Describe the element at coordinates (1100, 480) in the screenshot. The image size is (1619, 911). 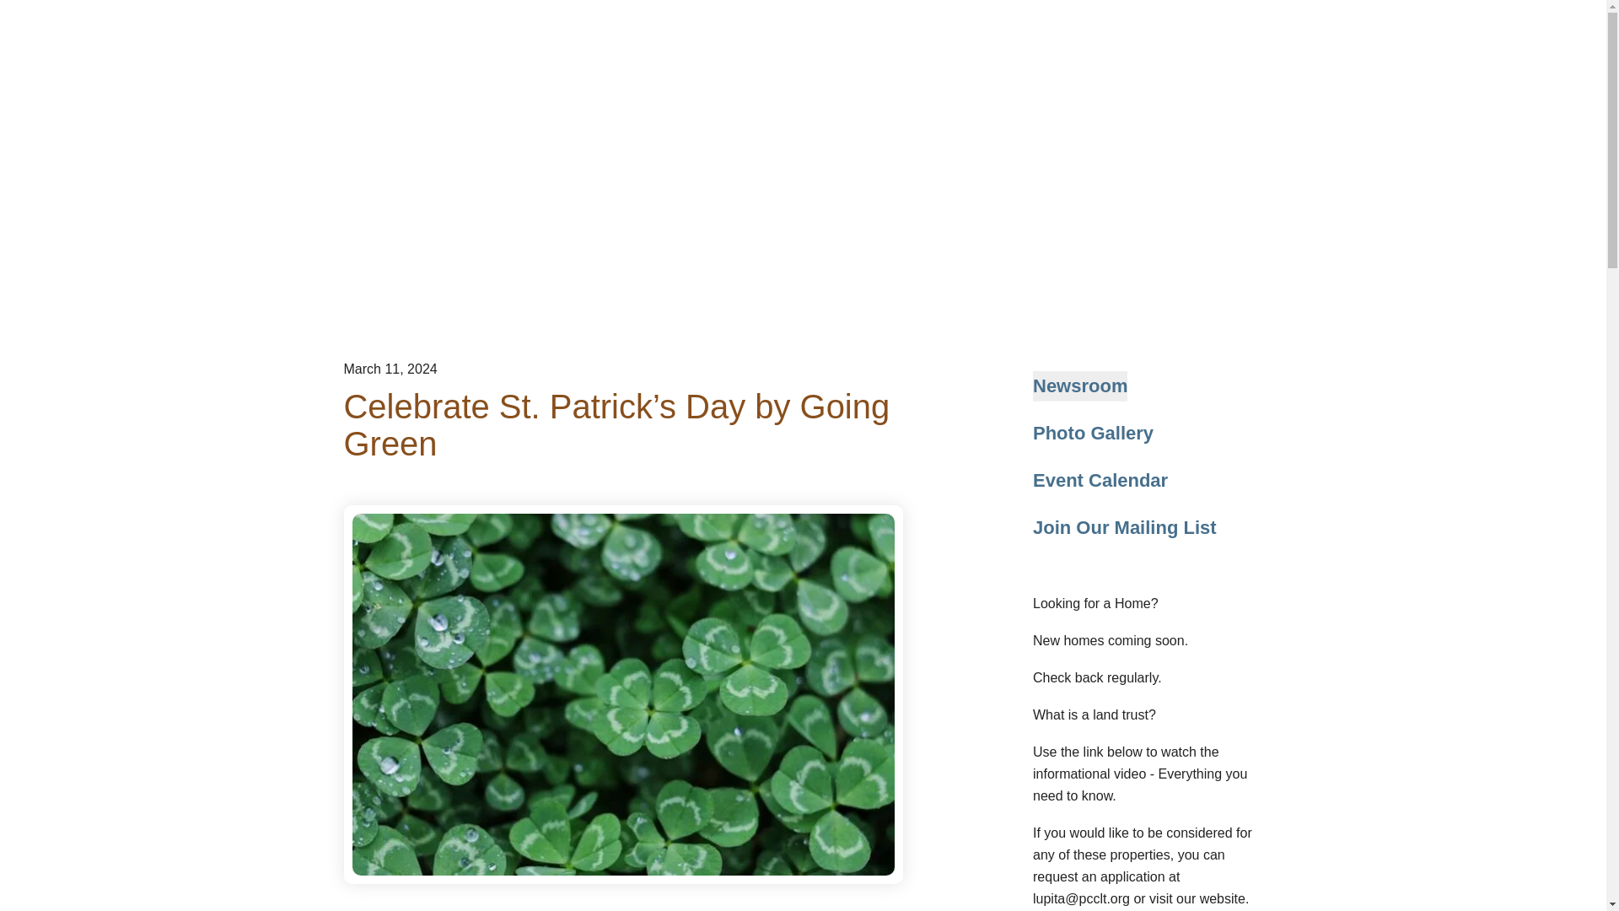
I see `Event Calendar` at that location.